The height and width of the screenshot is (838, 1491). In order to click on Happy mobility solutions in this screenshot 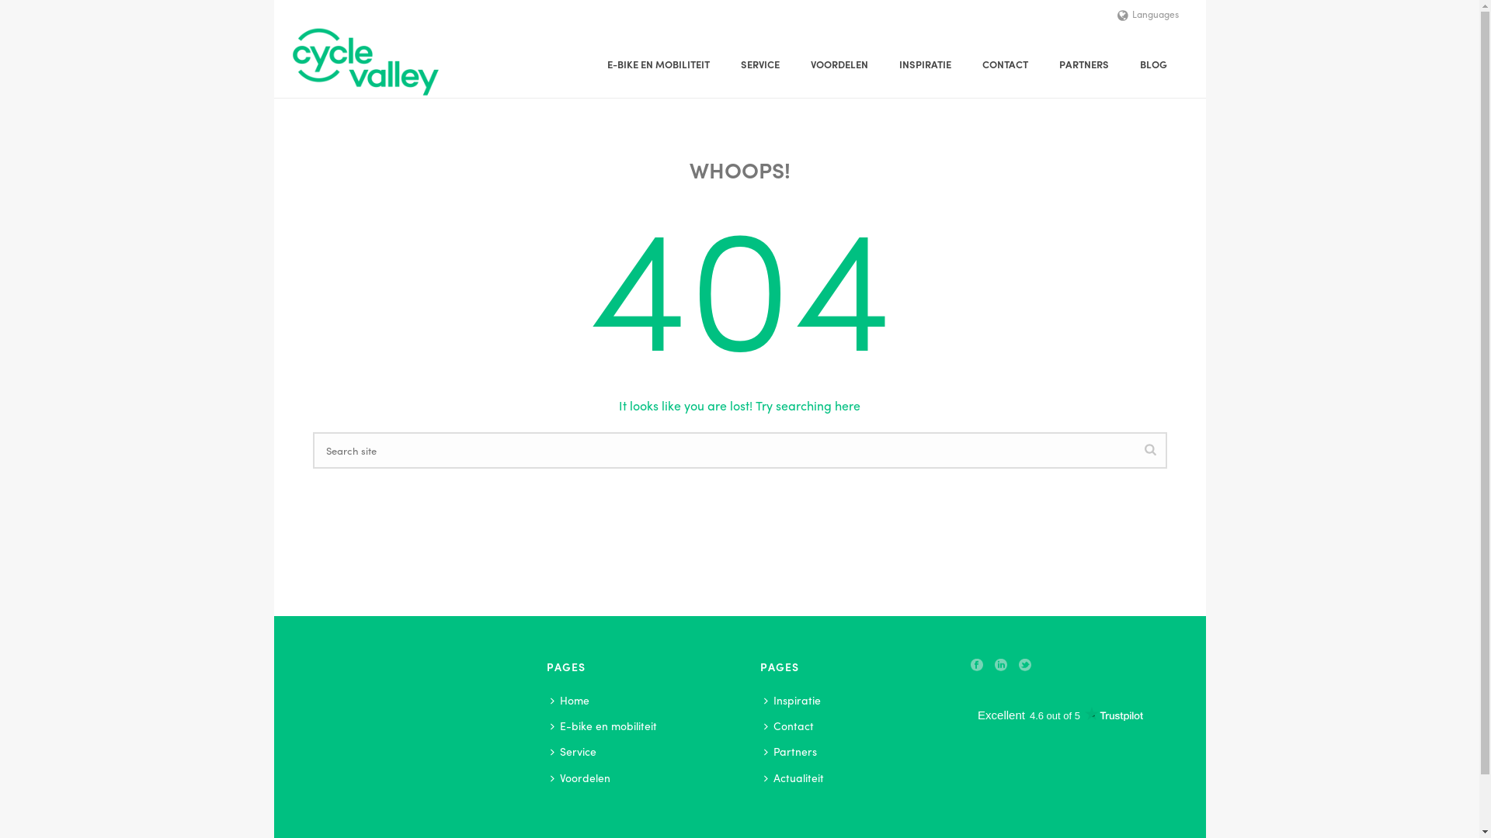, I will do `click(365, 62)`.